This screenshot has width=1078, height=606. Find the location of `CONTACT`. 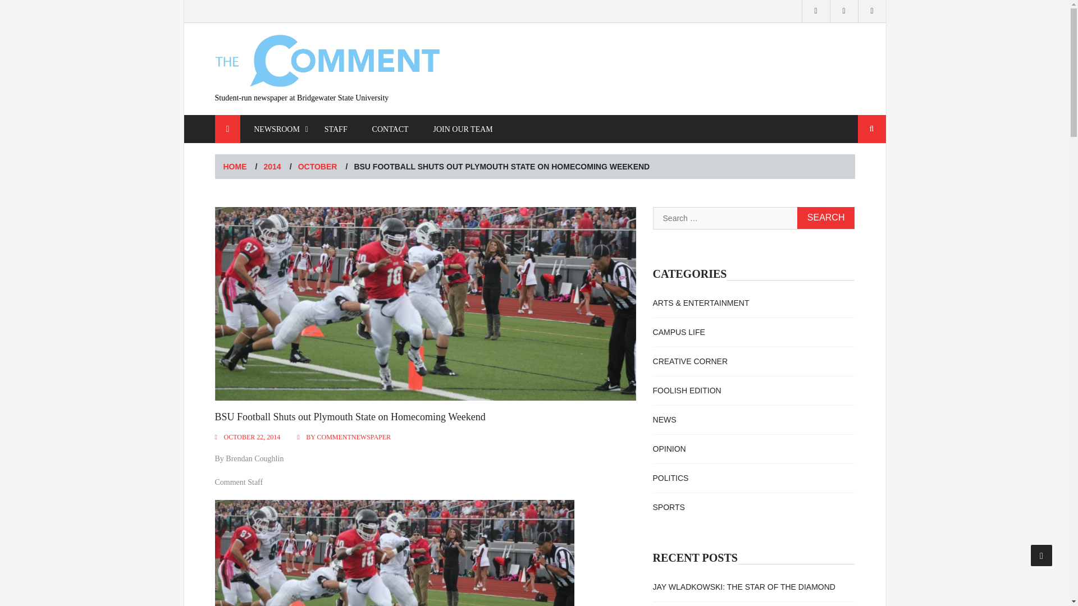

CONTACT is located at coordinates (391, 129).